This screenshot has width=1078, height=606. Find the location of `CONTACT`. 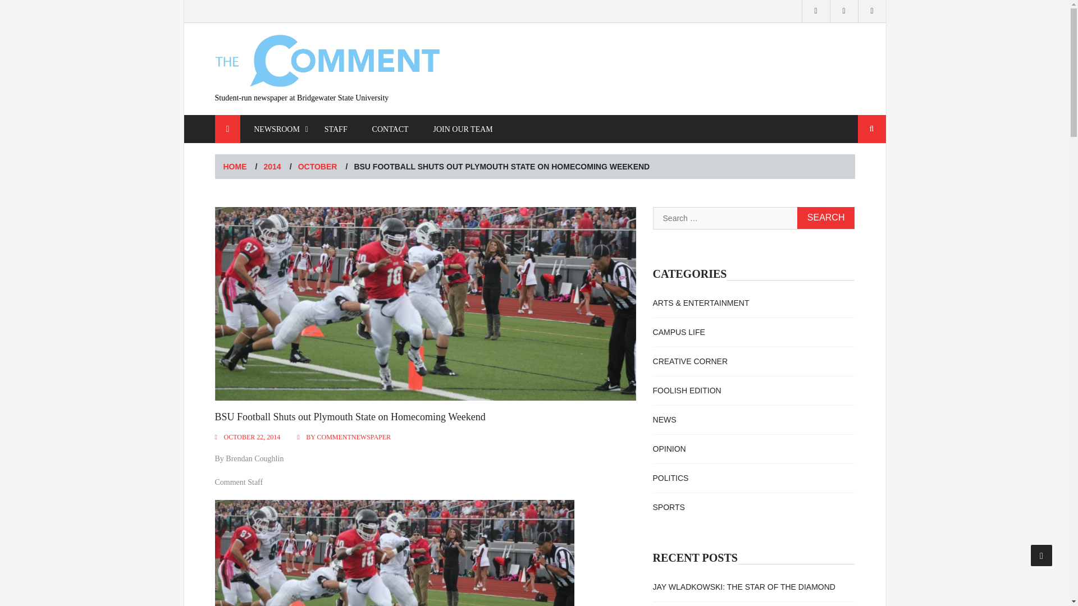

CONTACT is located at coordinates (391, 129).